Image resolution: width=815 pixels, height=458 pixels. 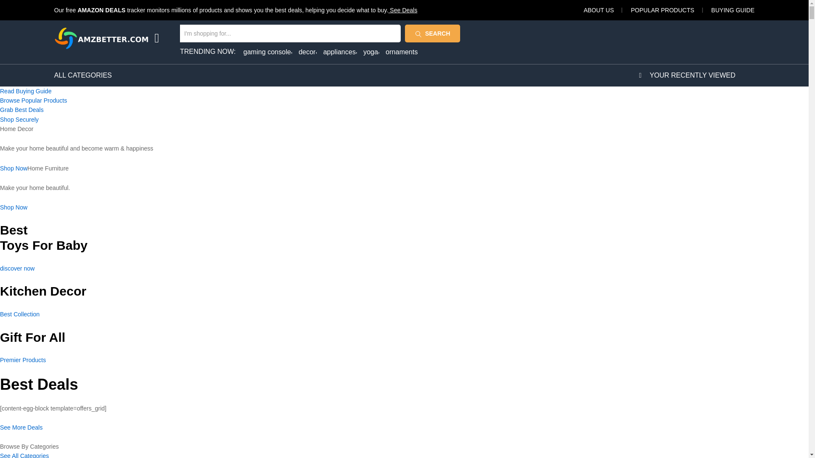 What do you see at coordinates (733, 10) in the screenshot?
I see `BUYING GUIDE` at bounding box center [733, 10].